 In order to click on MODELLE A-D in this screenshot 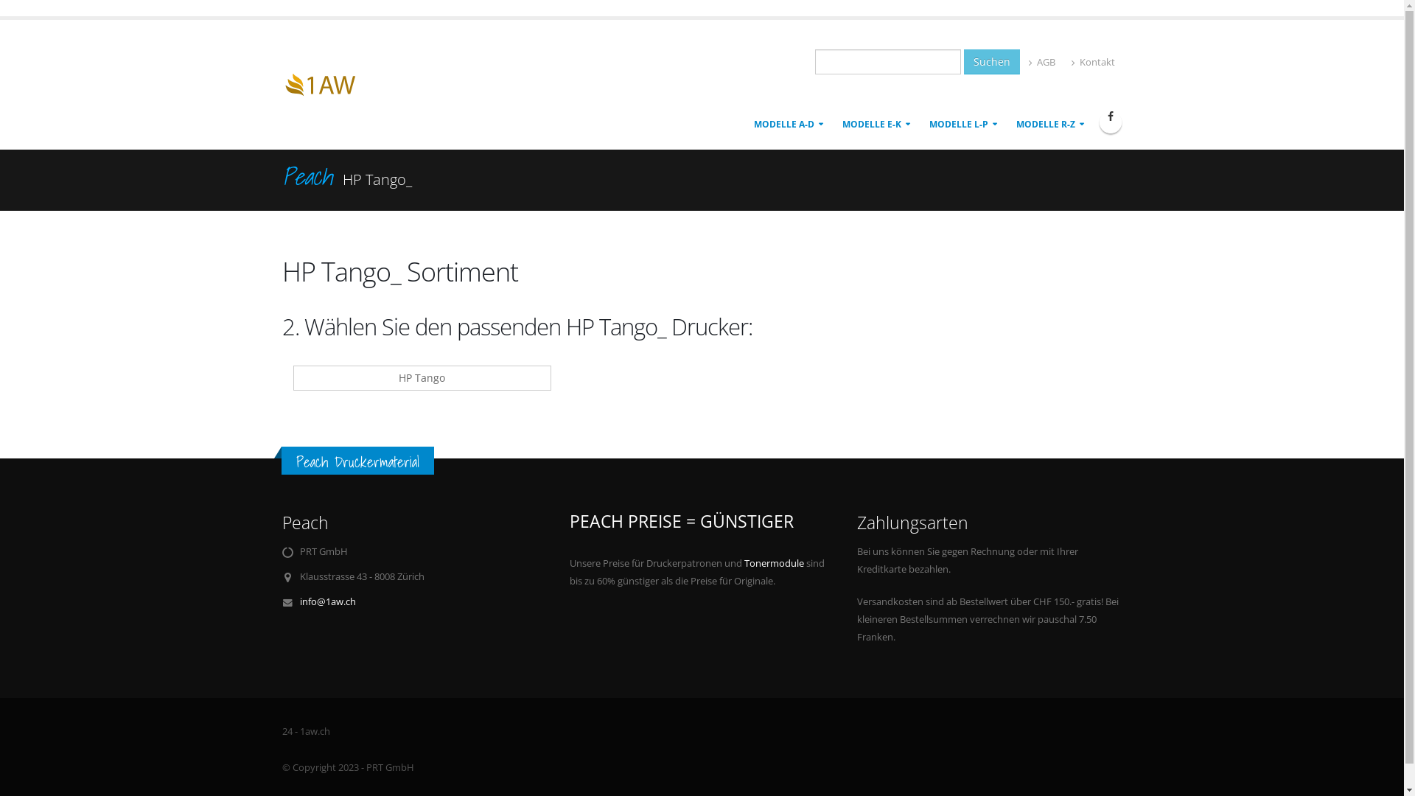, I will do `click(787, 125)`.